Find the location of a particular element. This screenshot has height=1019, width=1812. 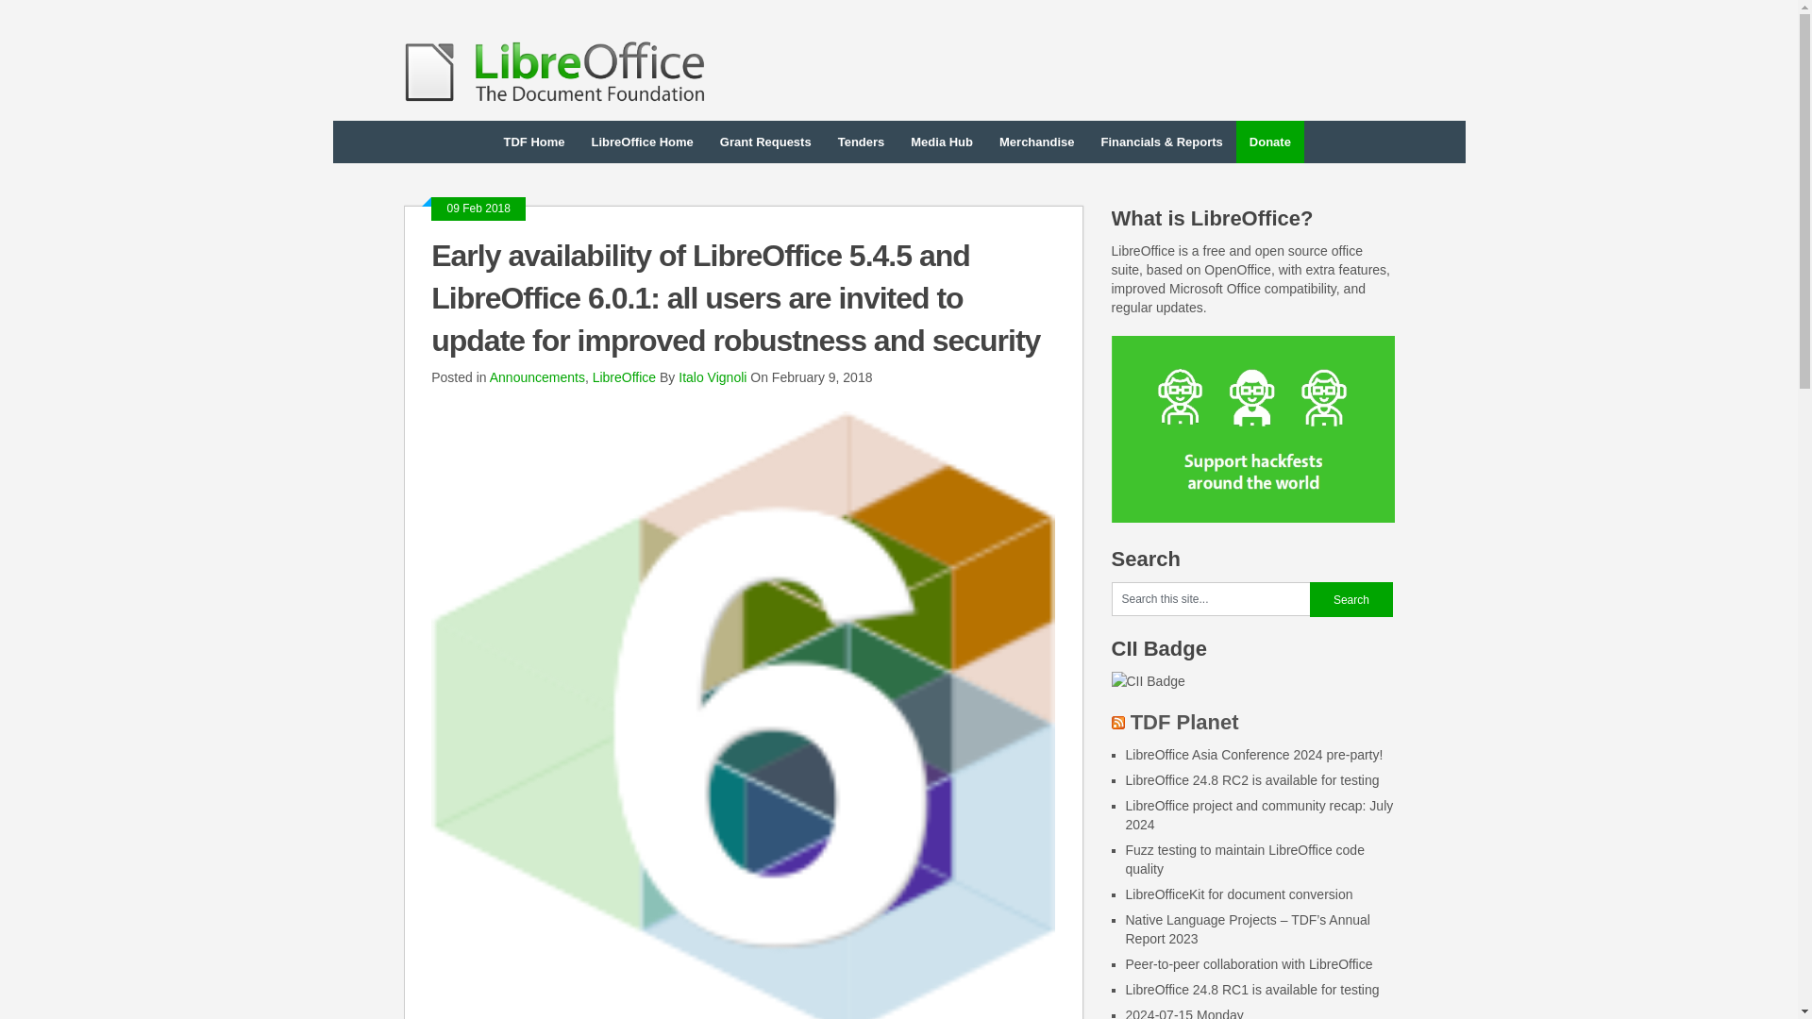

Donate is located at coordinates (1270, 142).